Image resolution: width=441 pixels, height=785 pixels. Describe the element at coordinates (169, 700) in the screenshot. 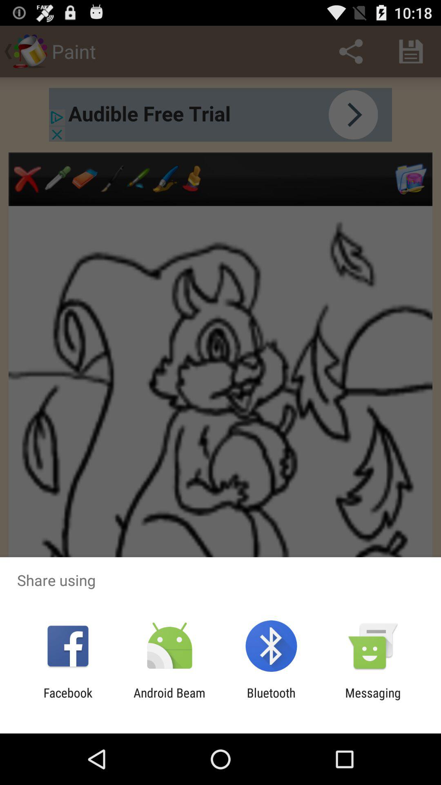

I see `choose app next to the bluetooth icon` at that location.